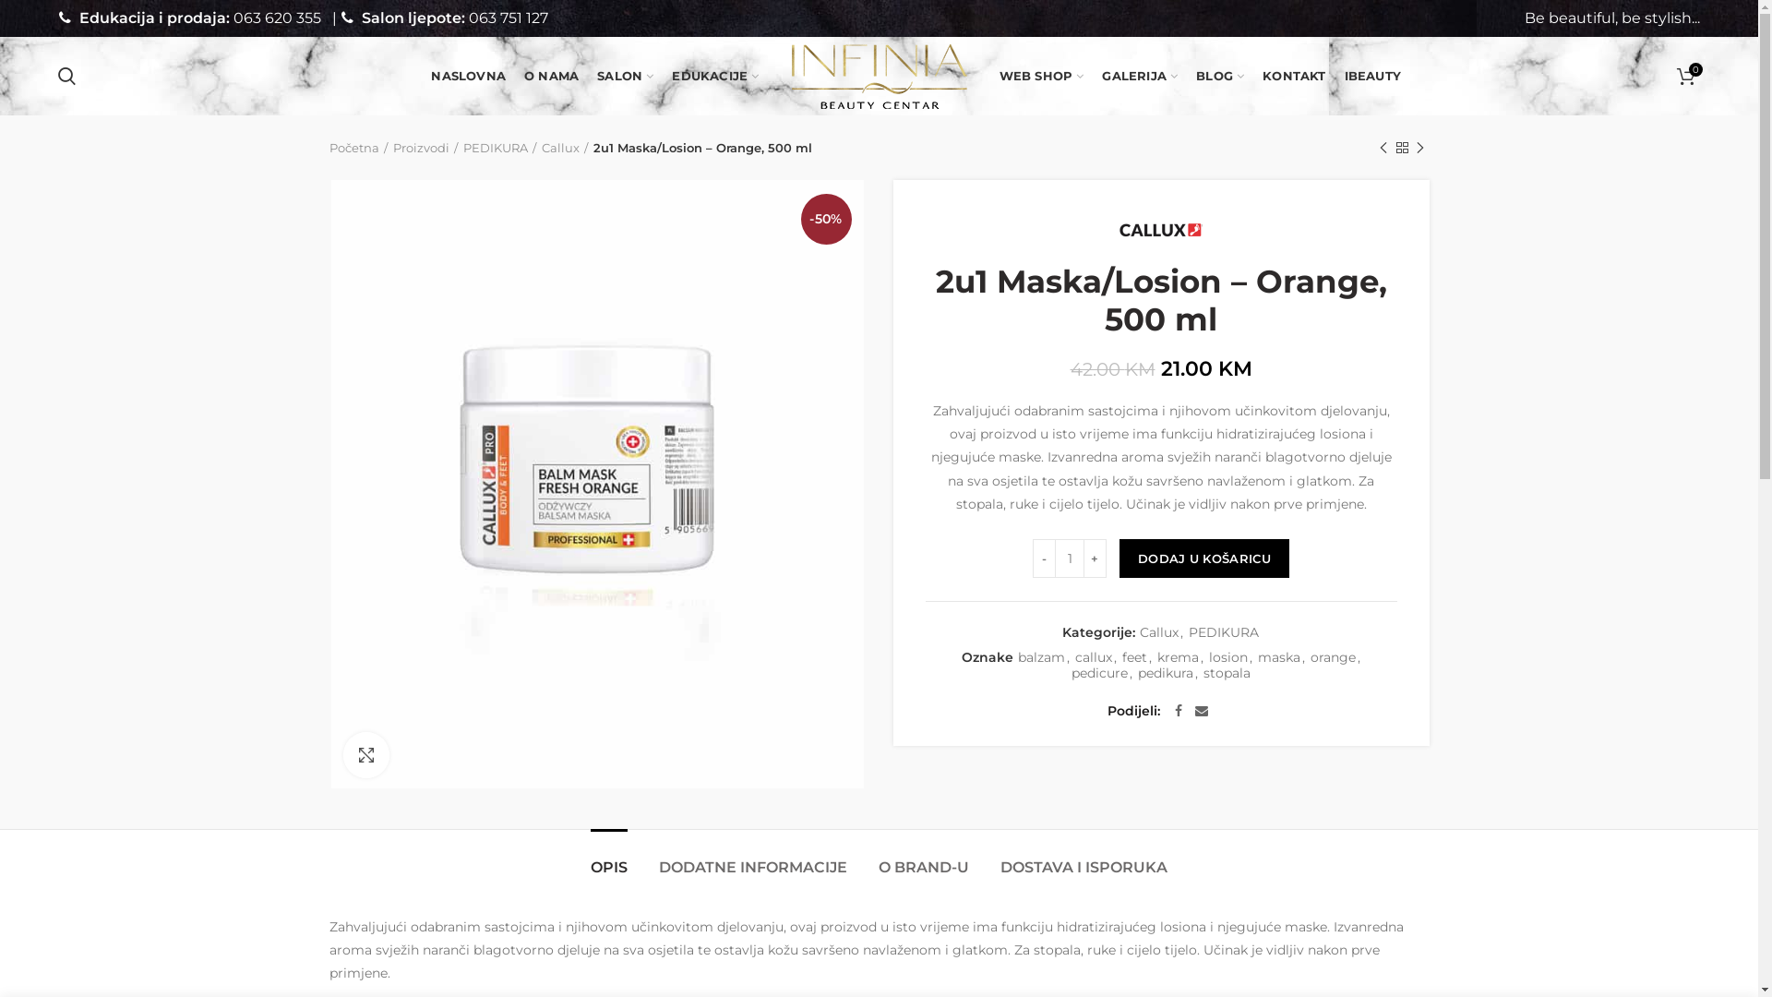 This screenshot has height=997, width=1772. Describe the element at coordinates (1224, 633) in the screenshot. I see `PEDIKURA` at that location.